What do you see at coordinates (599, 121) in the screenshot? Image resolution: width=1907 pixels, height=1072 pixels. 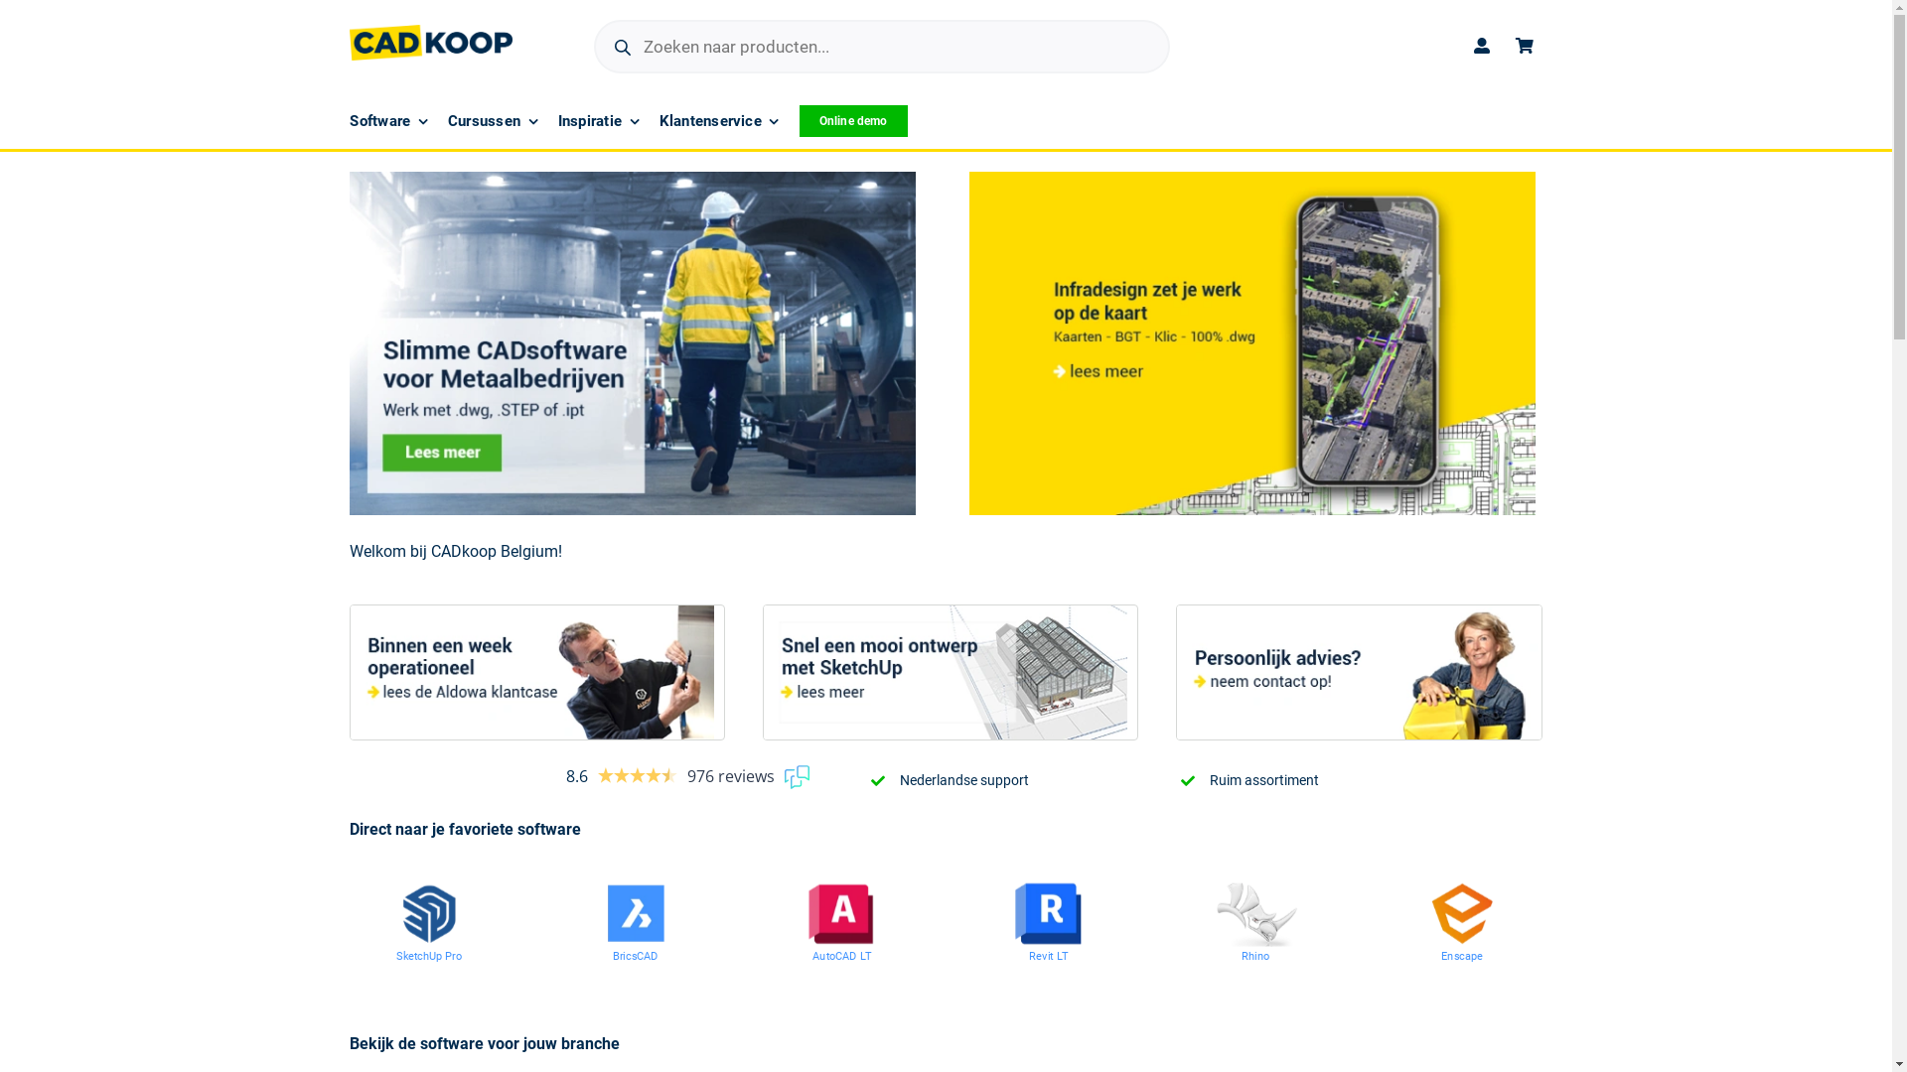 I see `Inspiratie` at bounding box center [599, 121].